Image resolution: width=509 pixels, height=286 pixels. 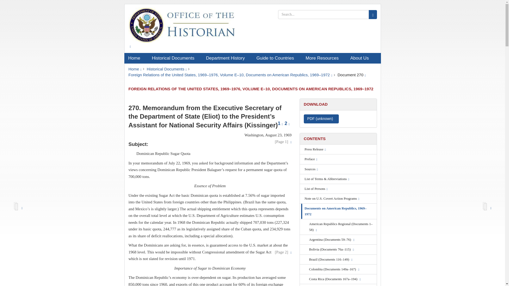 I want to click on Document 270, so click(x=352, y=75).